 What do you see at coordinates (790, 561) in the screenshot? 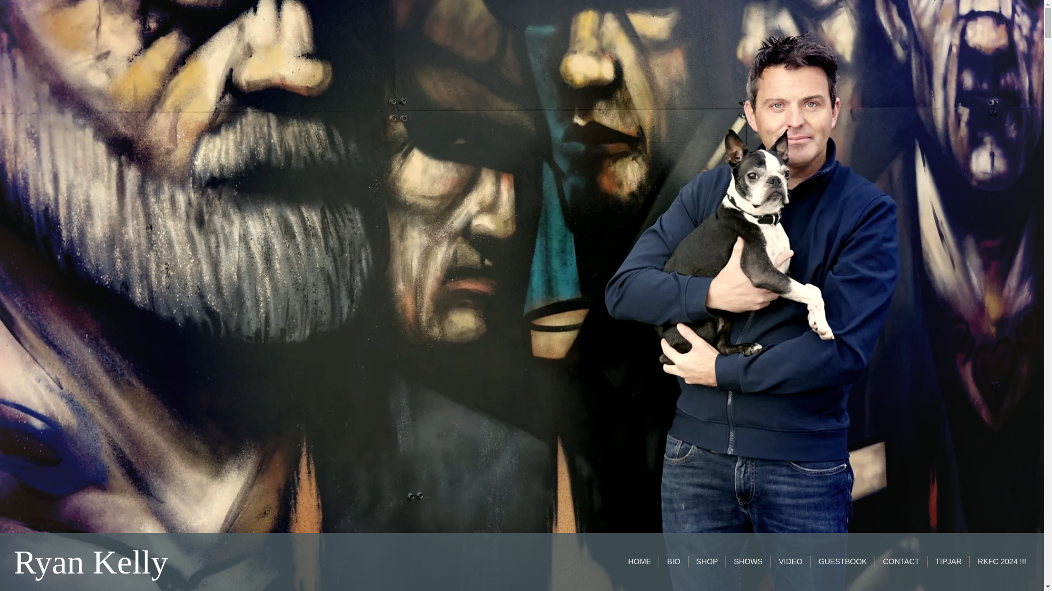
I see `VIDEO` at bounding box center [790, 561].